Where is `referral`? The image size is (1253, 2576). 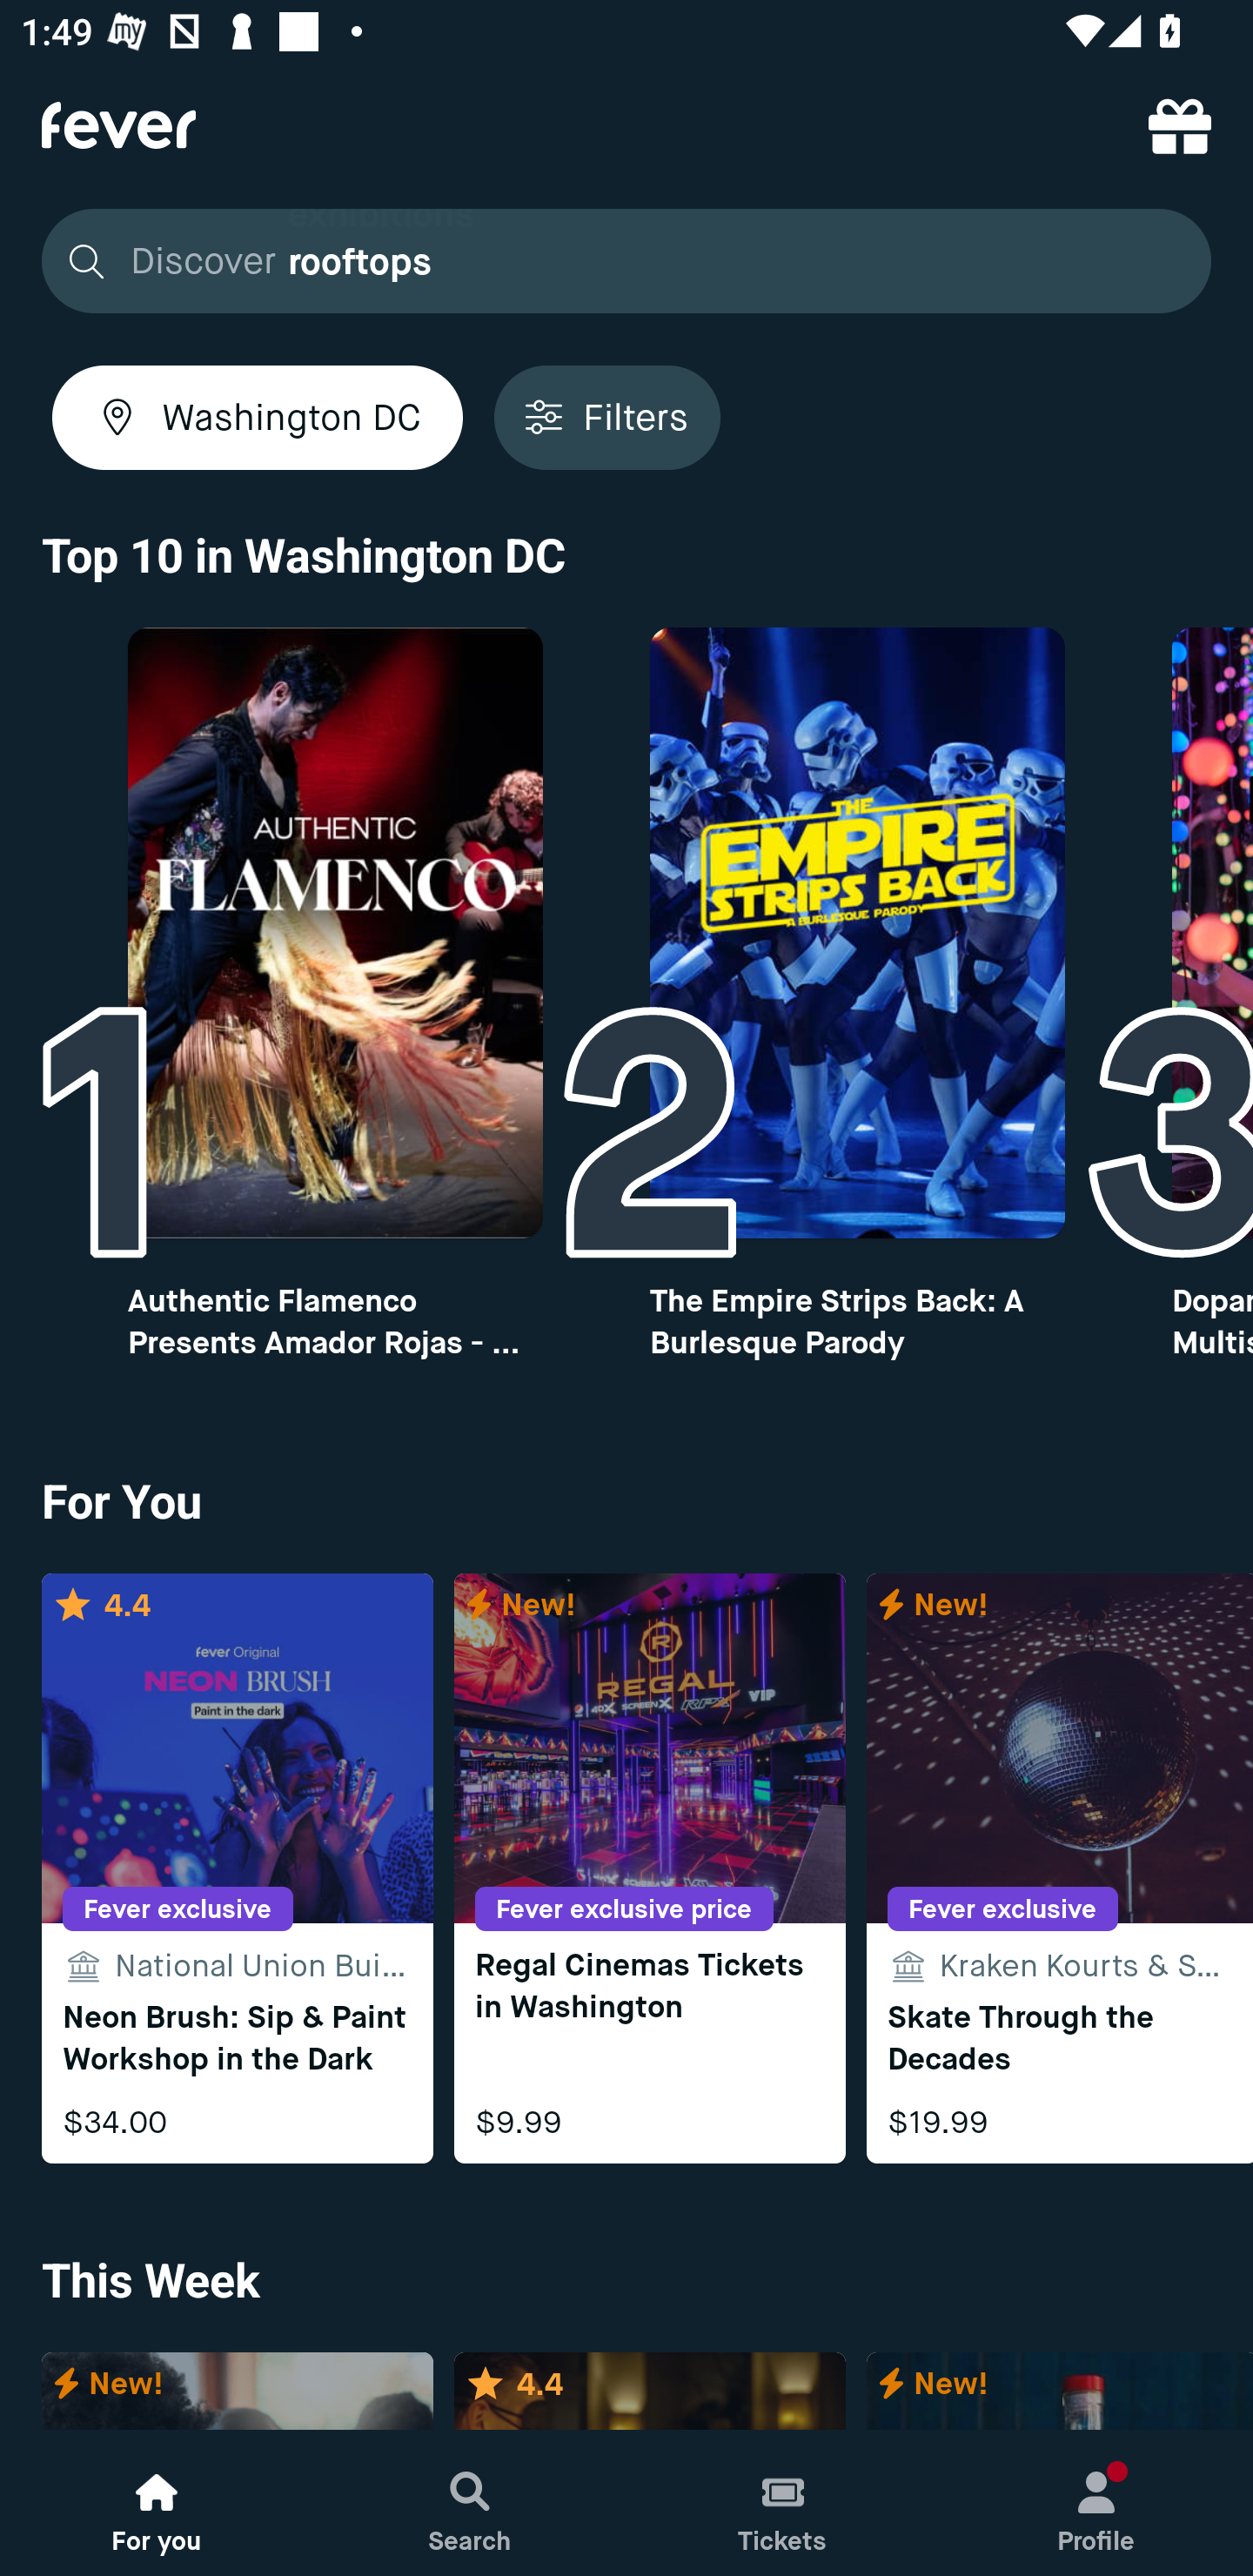 referral is located at coordinates (1180, 125).